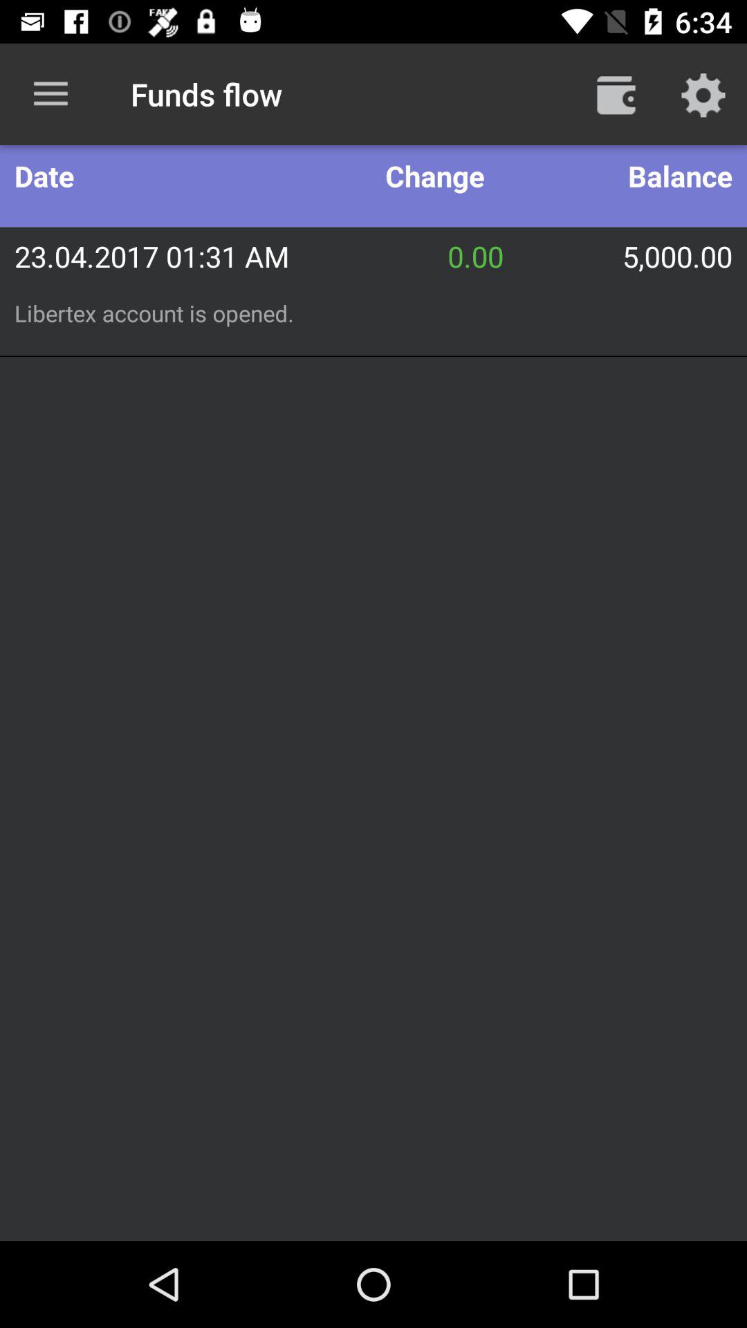  Describe the element at coordinates (616, 94) in the screenshot. I see `open wallet` at that location.